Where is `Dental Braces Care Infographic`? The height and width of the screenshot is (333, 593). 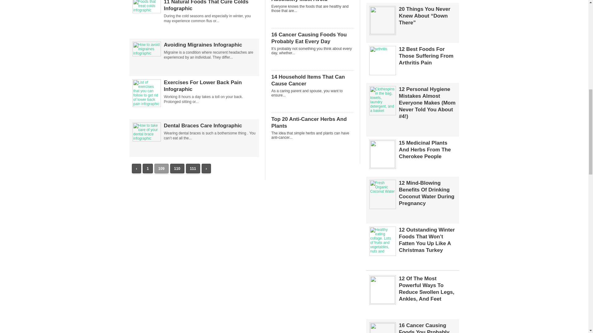 Dental Braces Care Infographic is located at coordinates (146, 138).